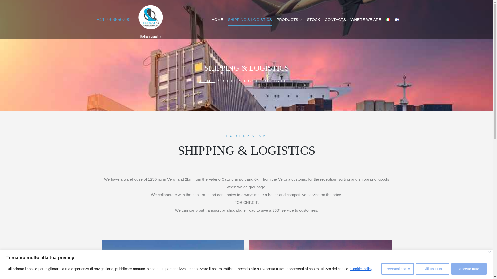  Describe the element at coordinates (469, 269) in the screenshot. I see `Accetto tutto` at that location.